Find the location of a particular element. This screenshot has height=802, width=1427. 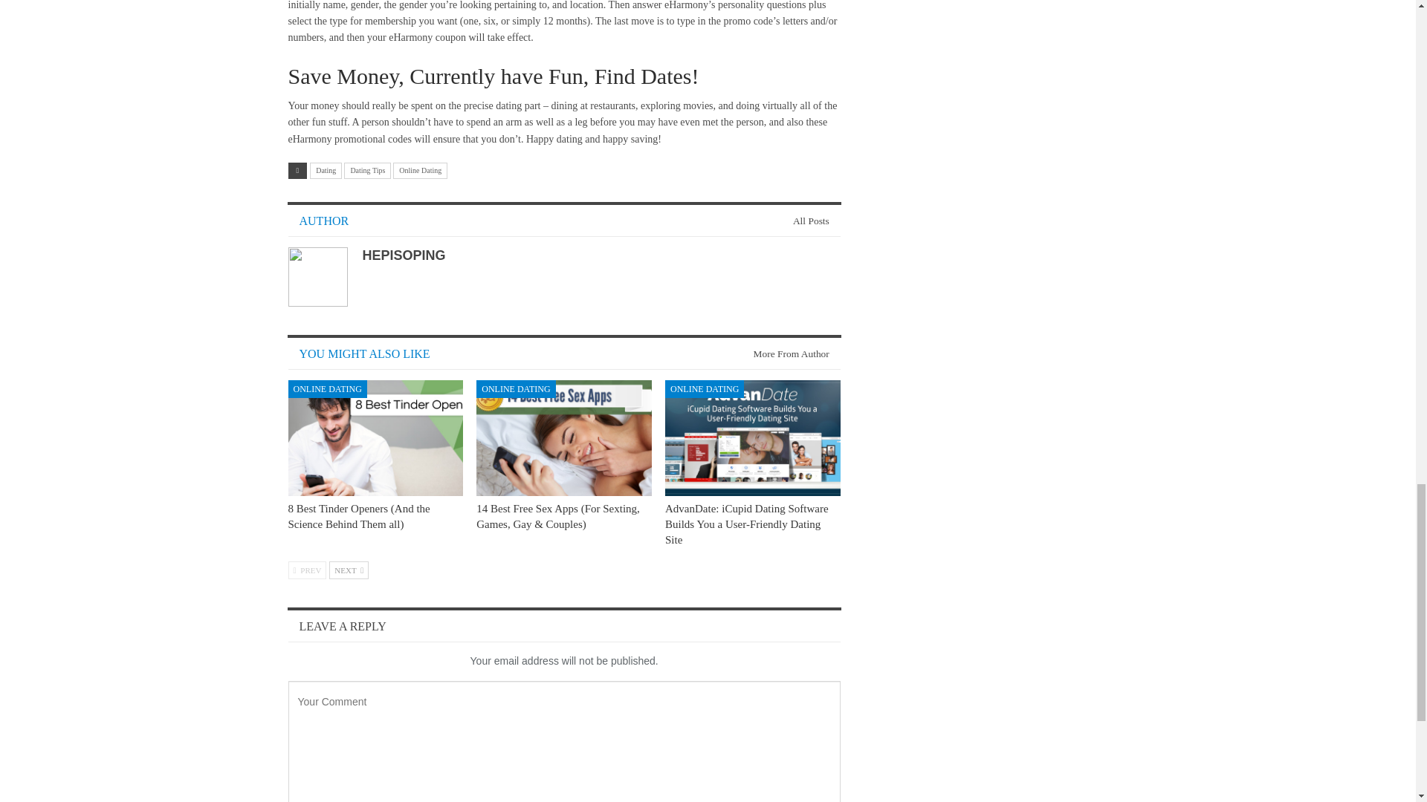

Next is located at coordinates (349, 570).